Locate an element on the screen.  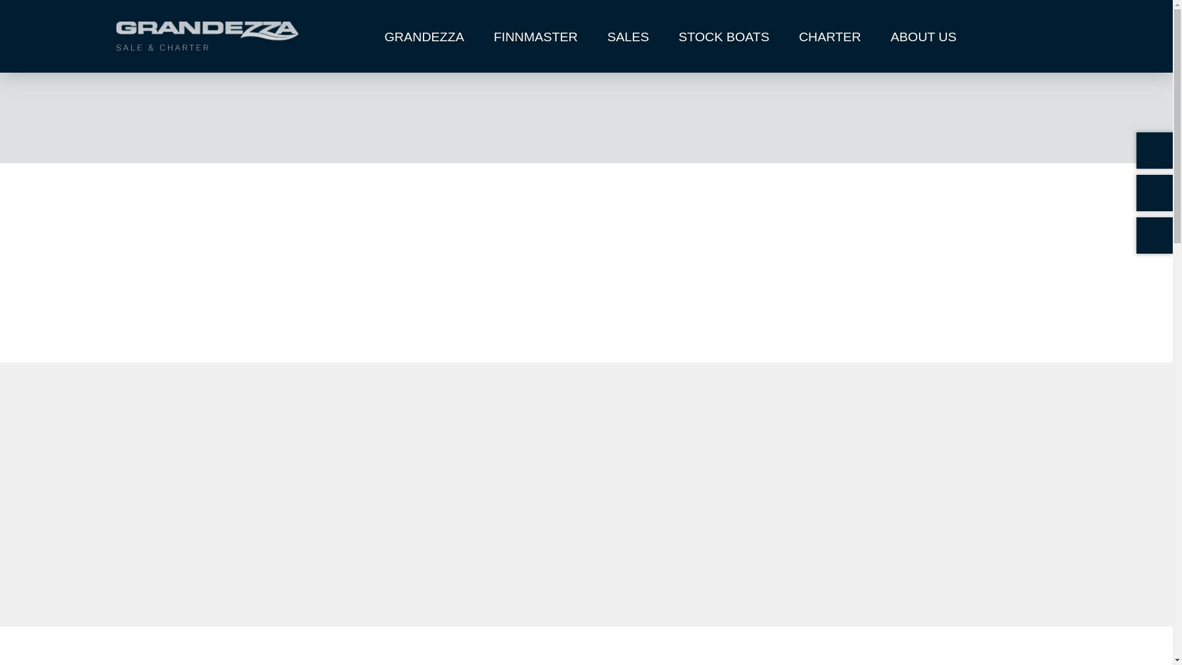
Sales is located at coordinates (628, 36).